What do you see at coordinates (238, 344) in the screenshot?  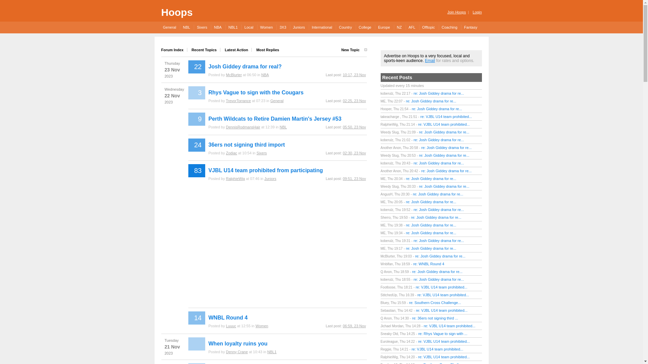 I see `When loyalty ruins you` at bounding box center [238, 344].